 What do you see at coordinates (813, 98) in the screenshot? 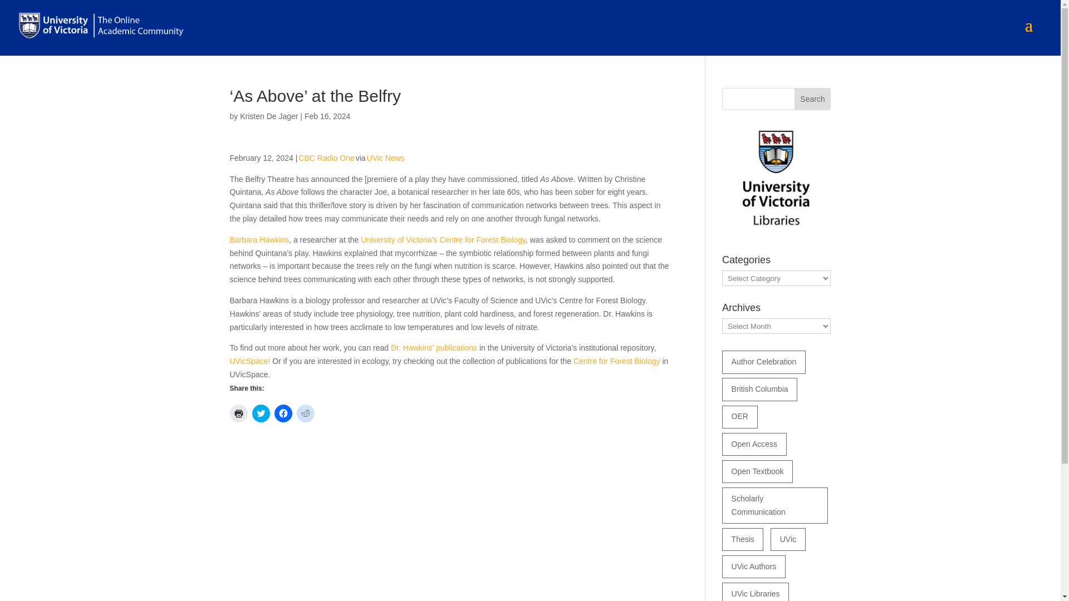
I see `Search` at bounding box center [813, 98].